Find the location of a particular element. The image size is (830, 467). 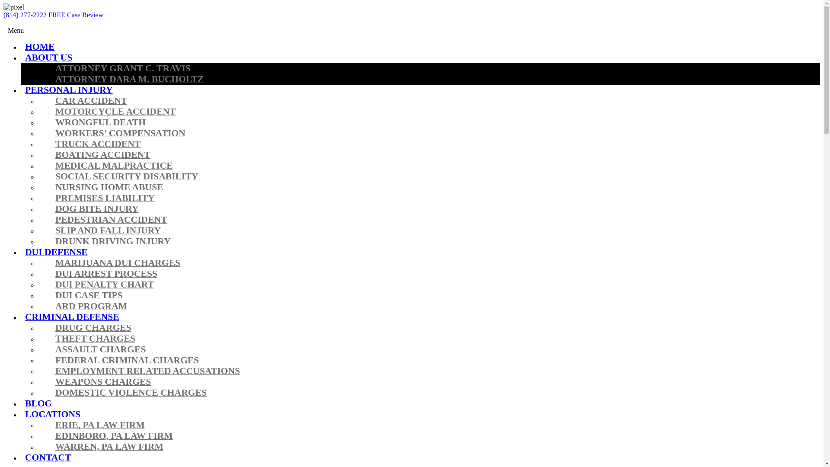

EMPLOYMENT RELATED ACCUSATIONS is located at coordinates (148, 372).